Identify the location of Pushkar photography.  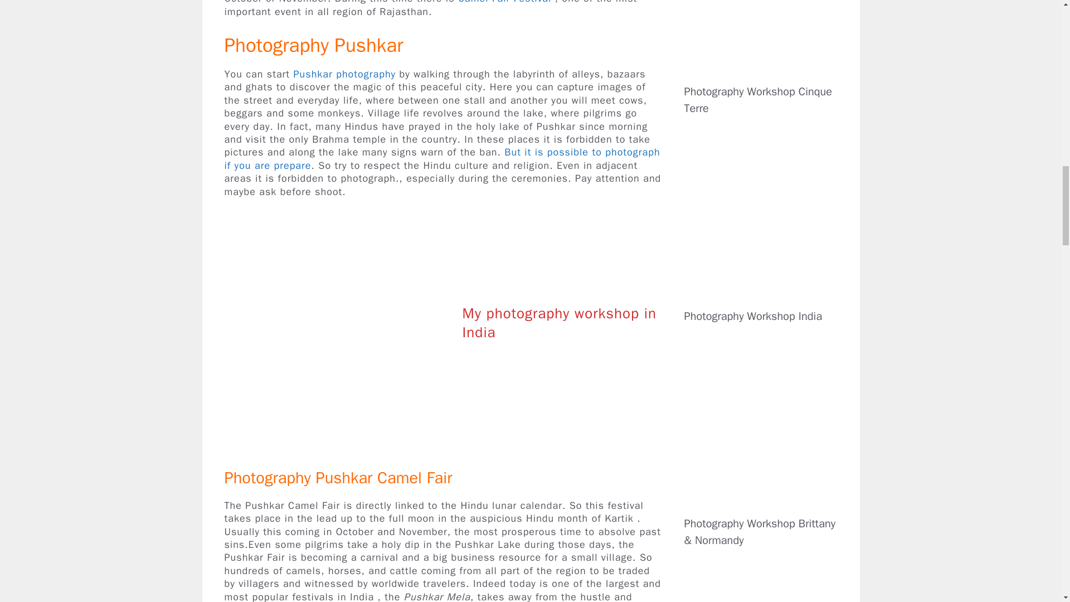
(344, 74).